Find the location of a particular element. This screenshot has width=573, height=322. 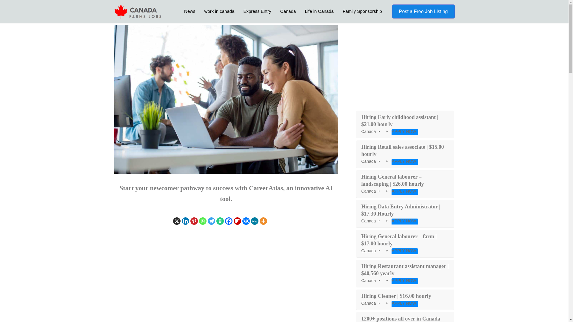

Canada is located at coordinates (288, 11).